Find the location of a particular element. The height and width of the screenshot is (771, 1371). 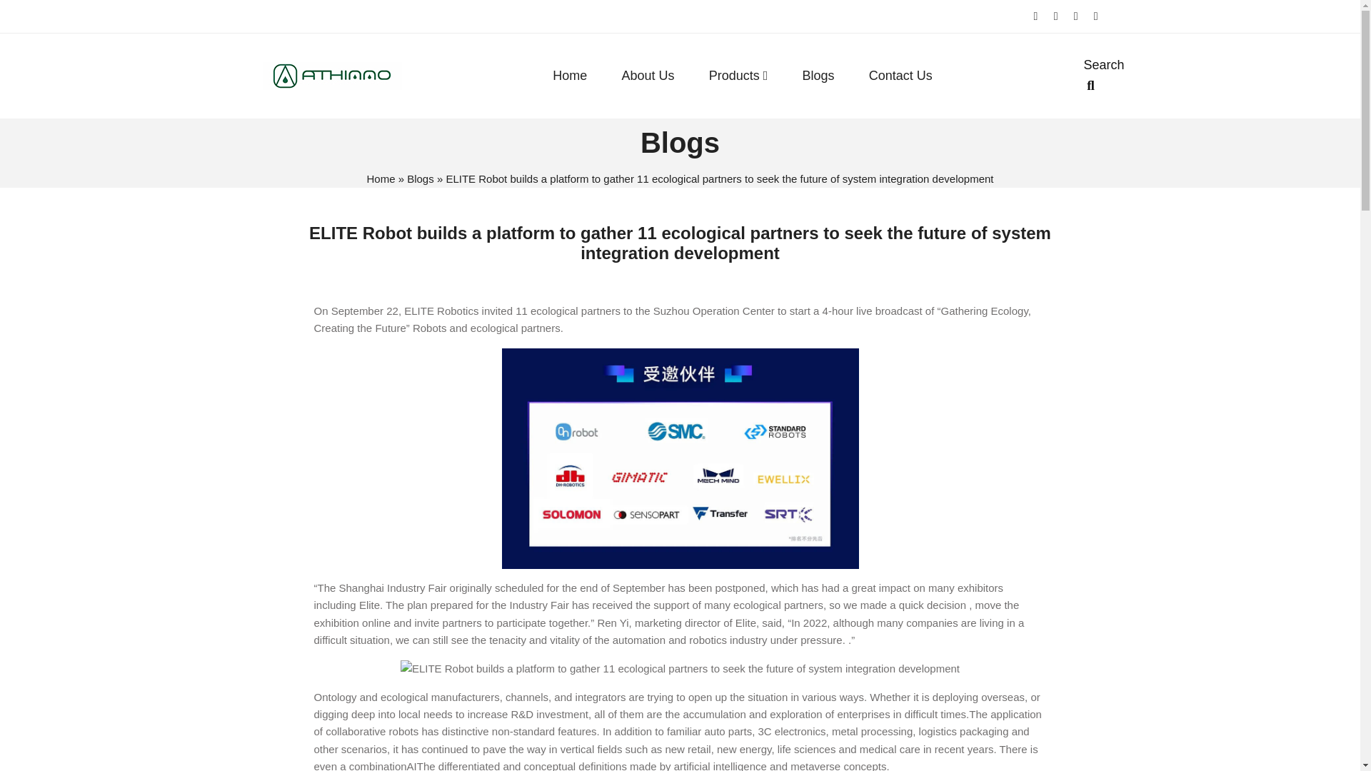

artificial intelligence is located at coordinates (720, 765).